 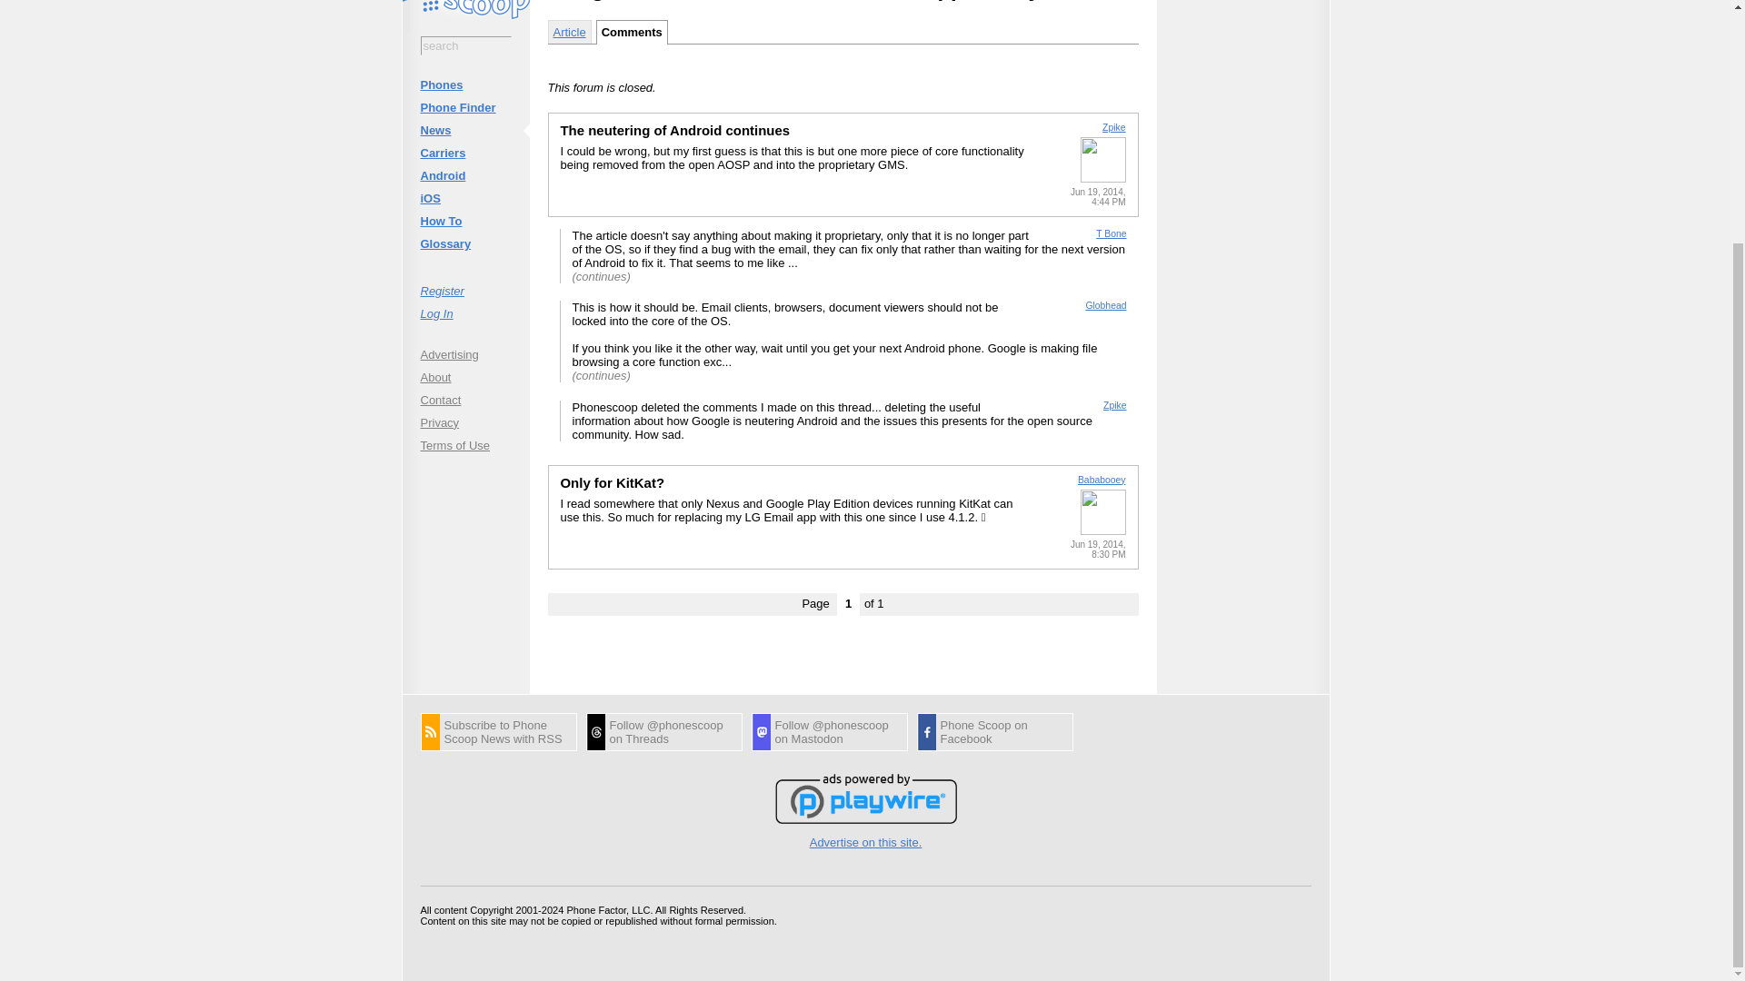 What do you see at coordinates (464, 376) in the screenshot?
I see `About` at bounding box center [464, 376].